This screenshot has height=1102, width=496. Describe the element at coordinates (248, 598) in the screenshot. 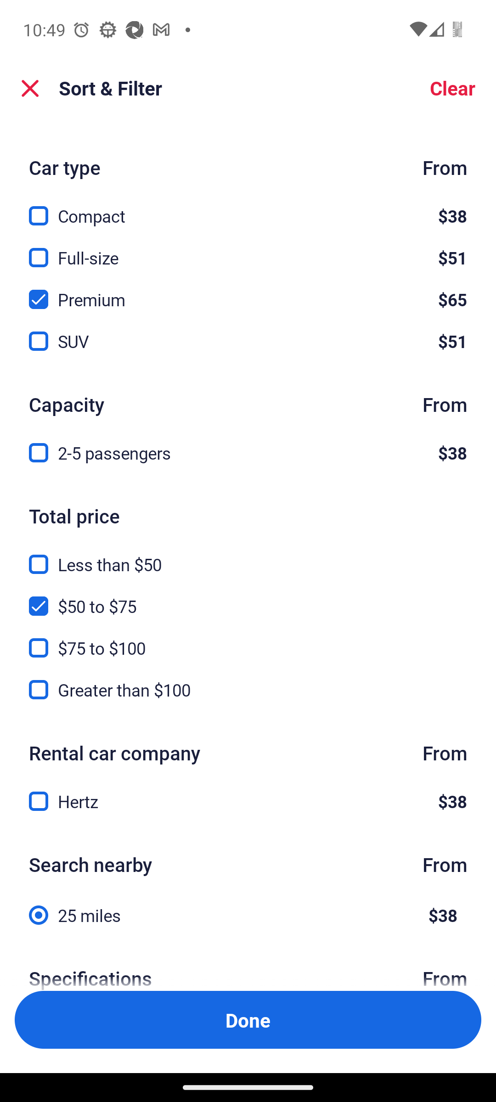

I see `$50 to $75, $50 to $75` at that location.